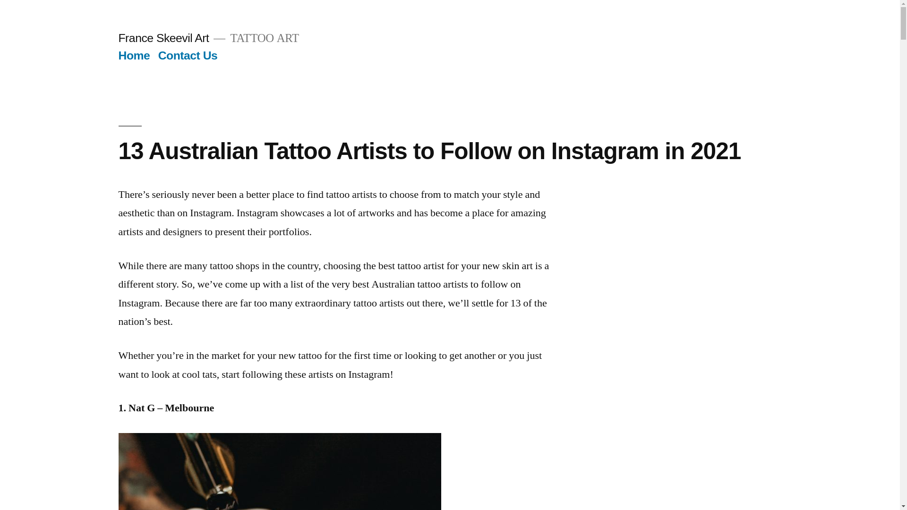 The image size is (907, 510). What do you see at coordinates (429, 151) in the screenshot?
I see `13 Australian Tattoo Artists to Follow on Instagram in 2021` at bounding box center [429, 151].